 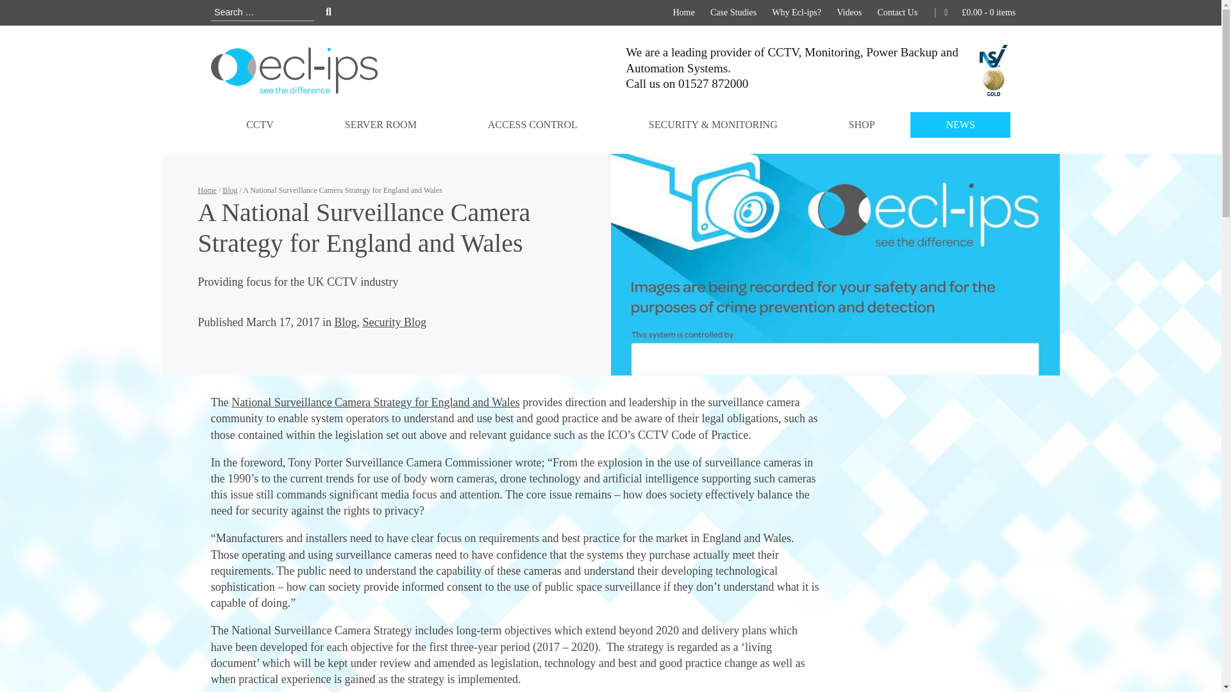 What do you see at coordinates (683, 13) in the screenshot?
I see `Home` at bounding box center [683, 13].